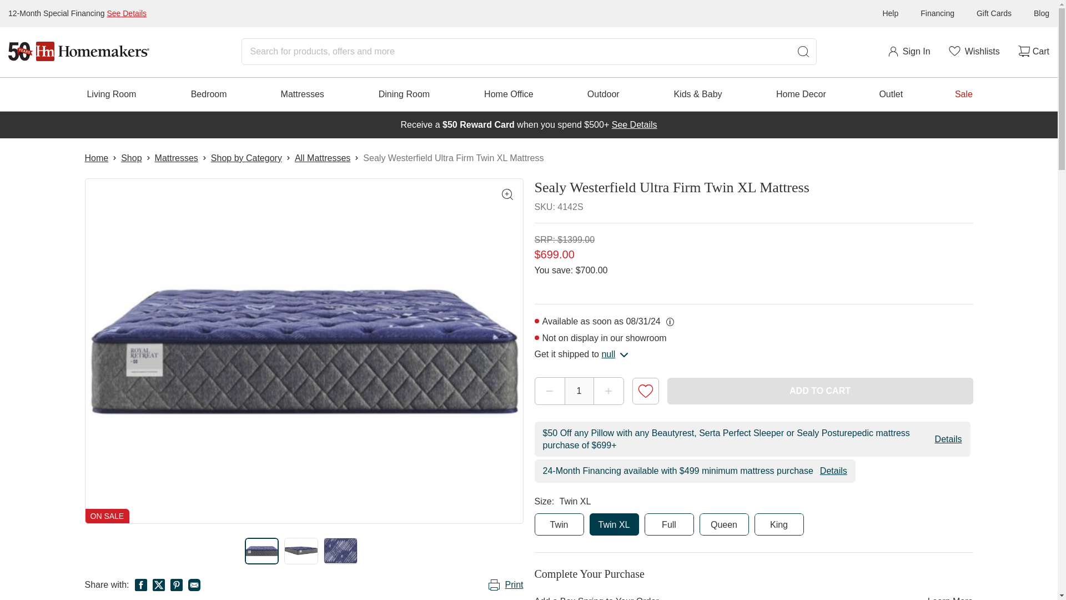 This screenshot has width=1066, height=600. Describe the element at coordinates (127, 13) in the screenshot. I see `See Details` at that location.